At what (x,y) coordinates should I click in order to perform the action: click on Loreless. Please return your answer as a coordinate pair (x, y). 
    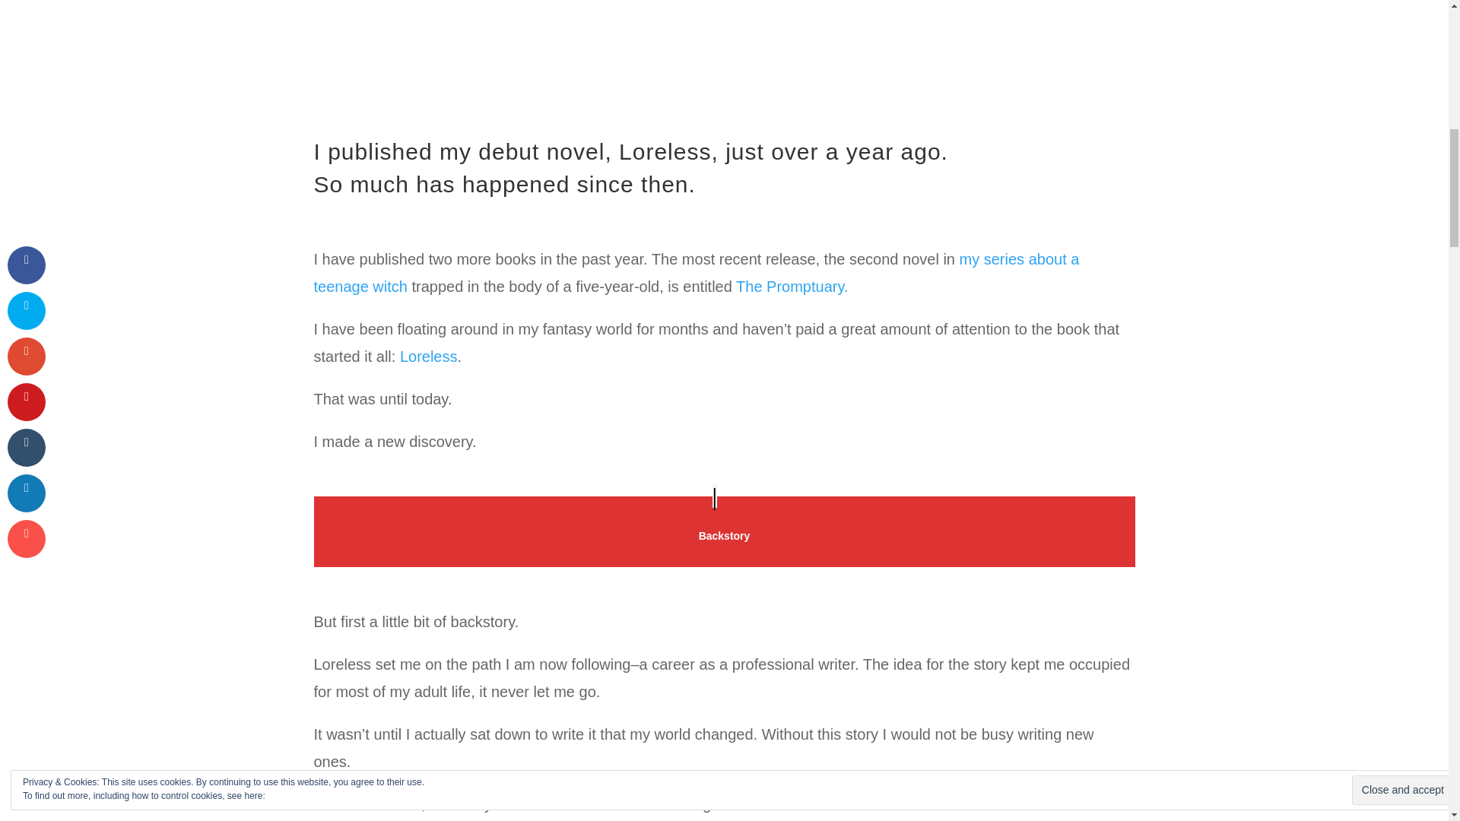
    Looking at the image, I should click on (640, 804).